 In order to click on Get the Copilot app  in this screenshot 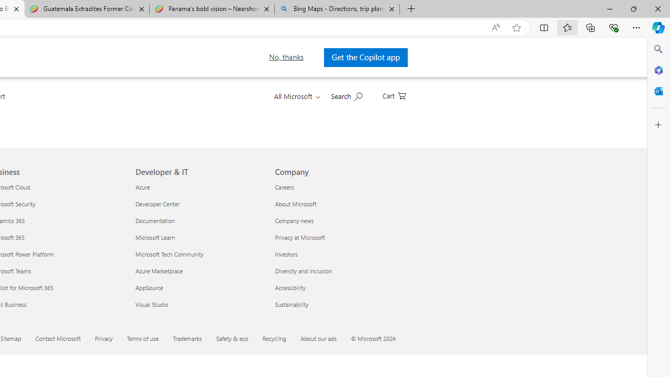, I will do `click(364, 57)`.